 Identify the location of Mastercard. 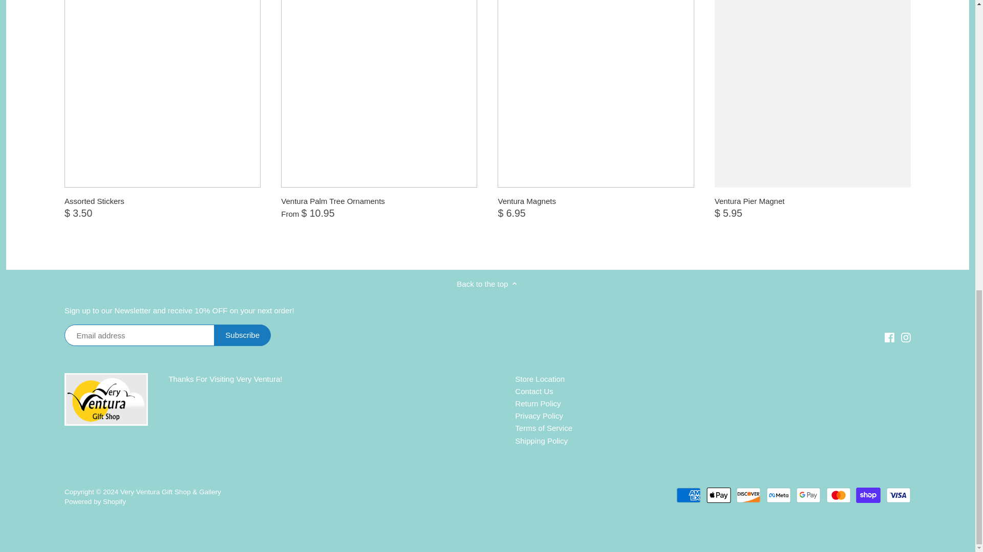
(839, 495).